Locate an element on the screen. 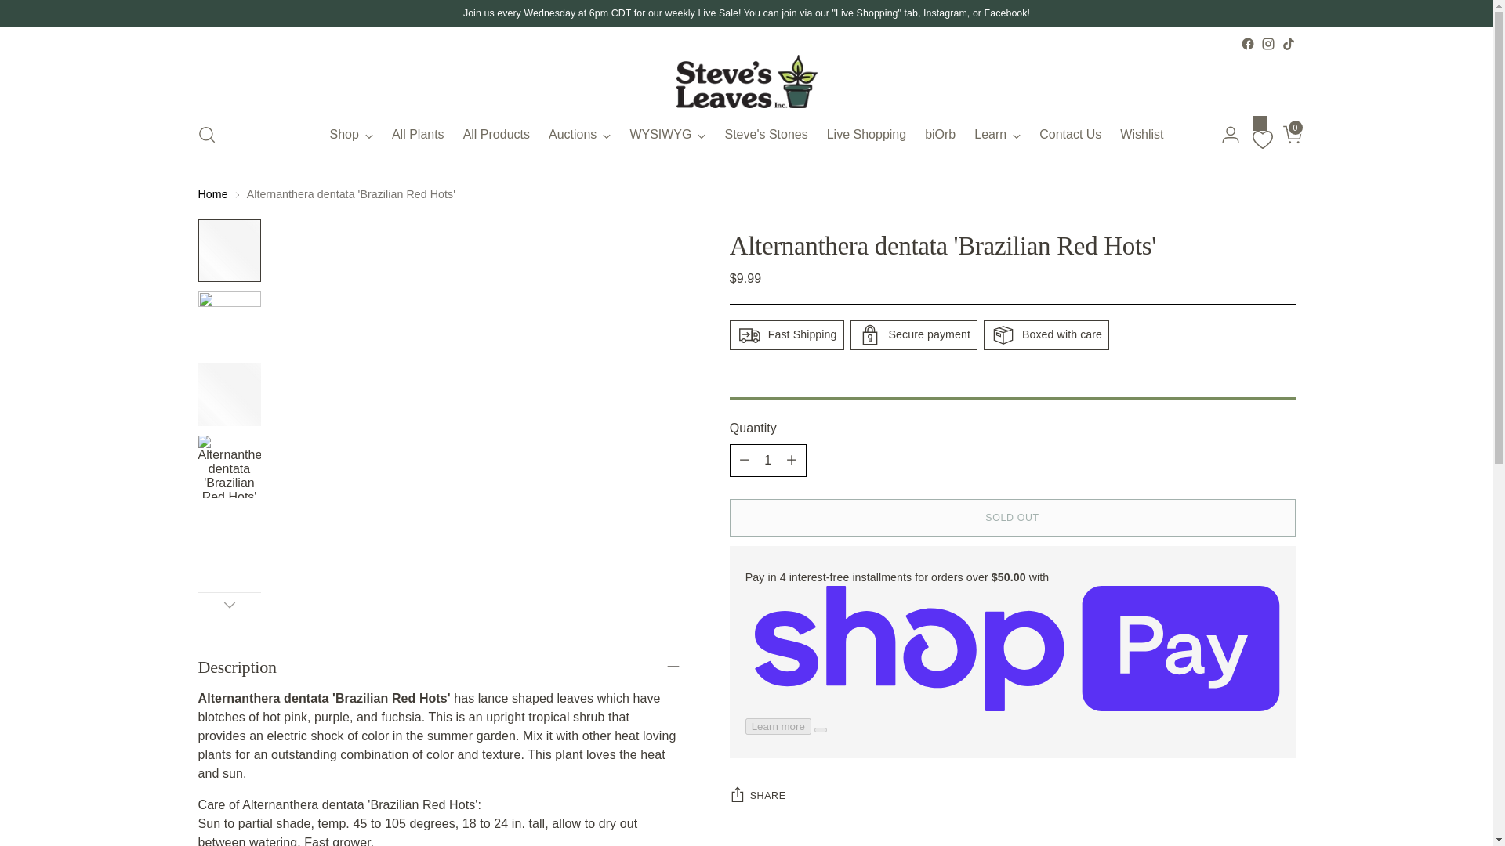  1 is located at coordinates (768, 461).